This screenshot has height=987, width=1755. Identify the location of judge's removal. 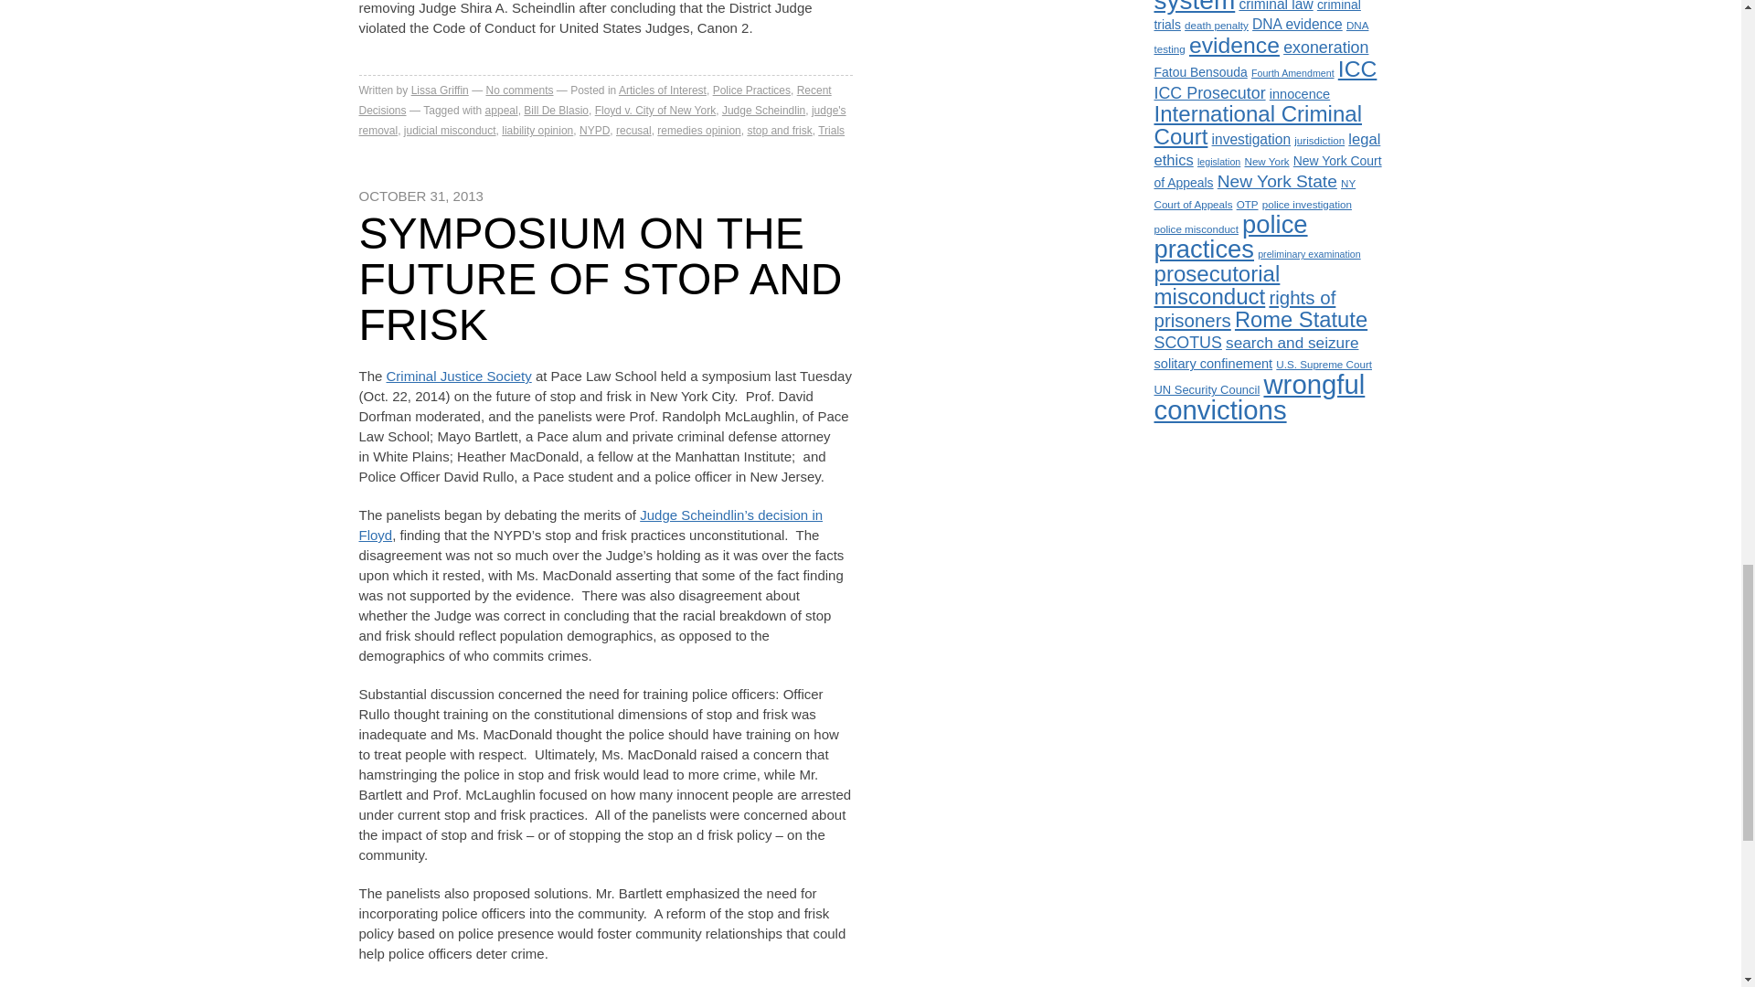
(601, 121).